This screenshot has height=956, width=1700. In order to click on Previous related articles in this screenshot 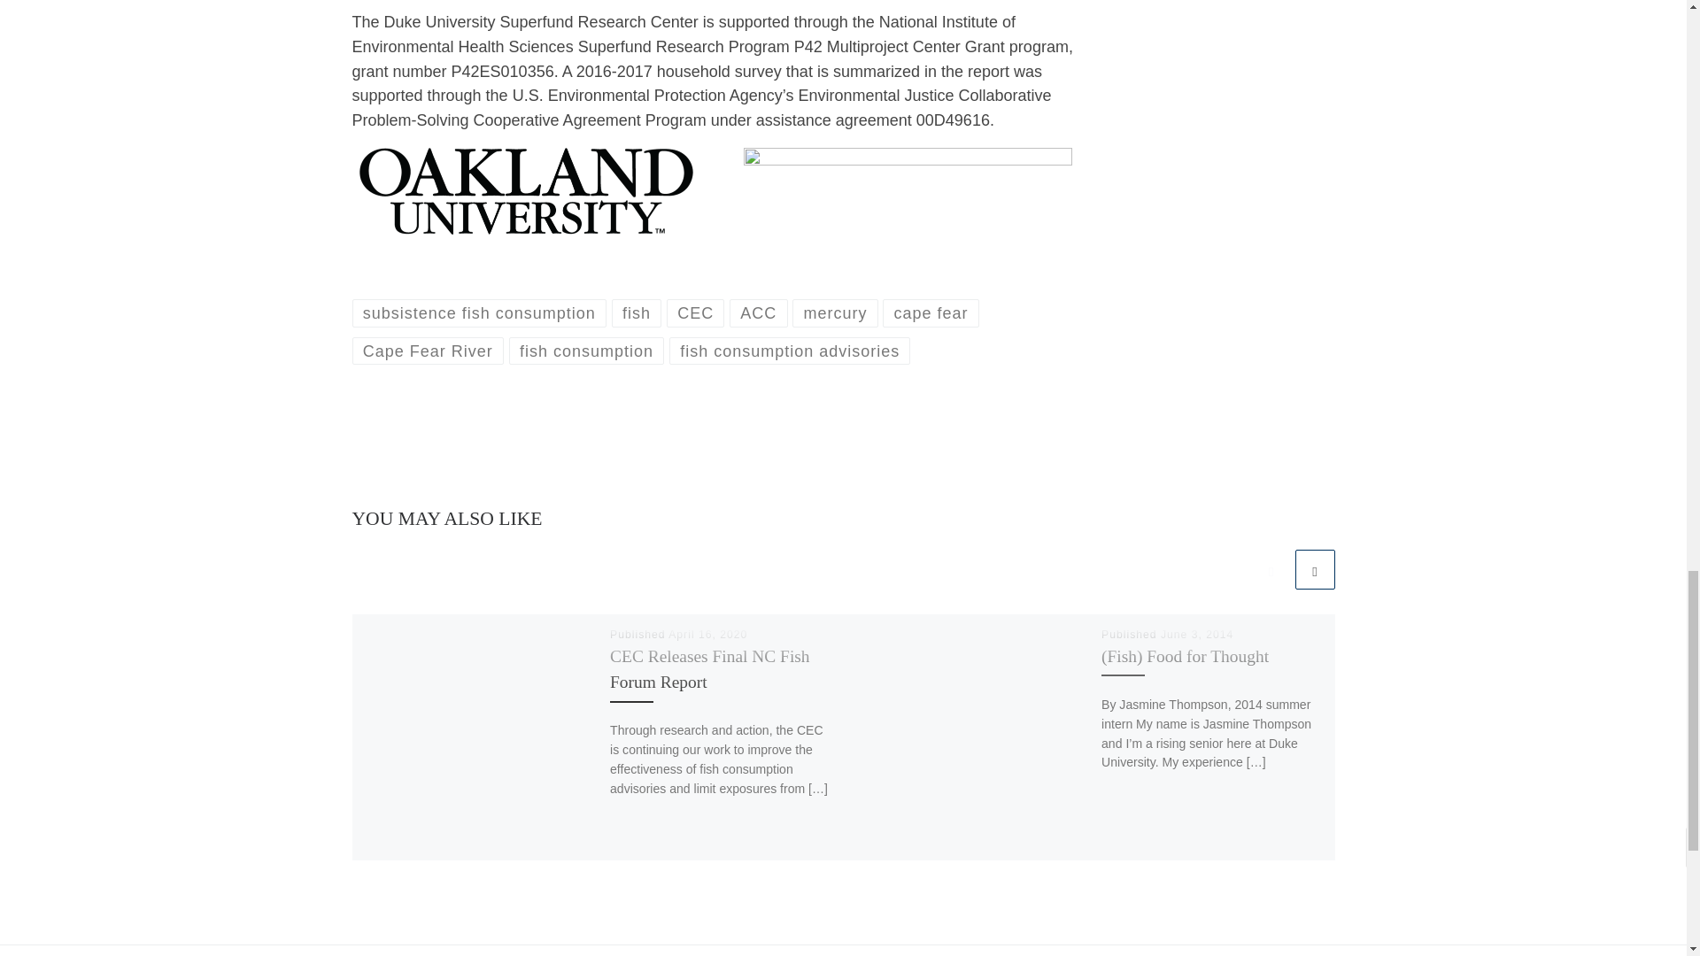, I will do `click(1271, 570)`.